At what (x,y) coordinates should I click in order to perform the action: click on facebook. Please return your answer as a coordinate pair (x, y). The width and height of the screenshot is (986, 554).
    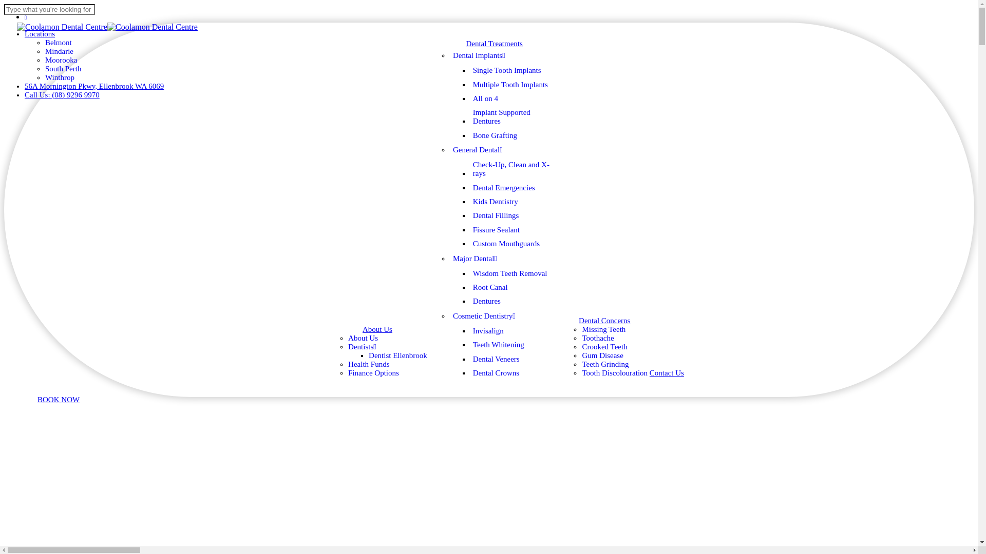
    Looking at the image, I should click on (26, 17).